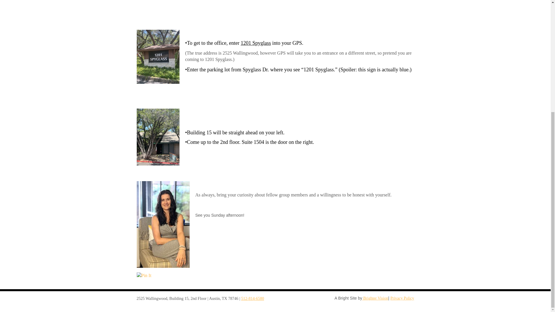  What do you see at coordinates (252, 299) in the screenshot?
I see `512-814-6580` at bounding box center [252, 299].